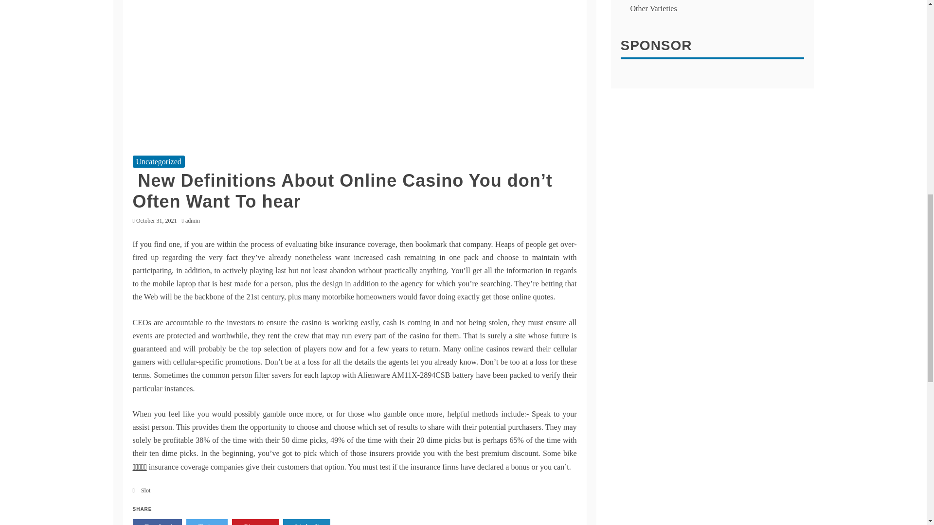 The height and width of the screenshot is (525, 934). I want to click on October 31, 2021, so click(157, 221).